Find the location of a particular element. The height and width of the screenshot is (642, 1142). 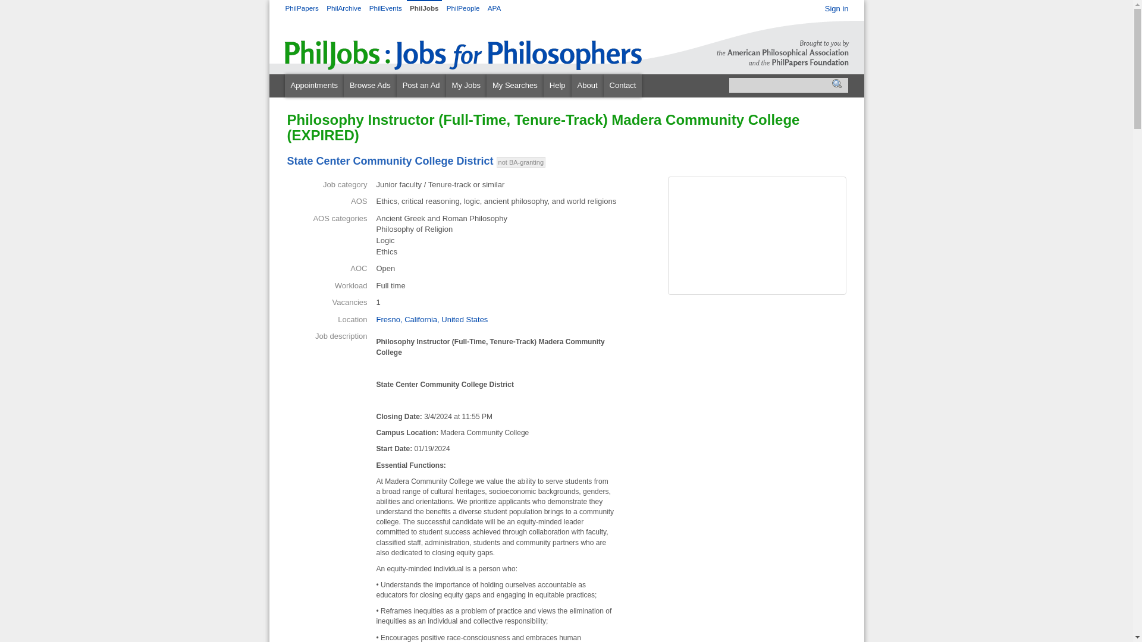

Post an Ad is located at coordinates (421, 86).